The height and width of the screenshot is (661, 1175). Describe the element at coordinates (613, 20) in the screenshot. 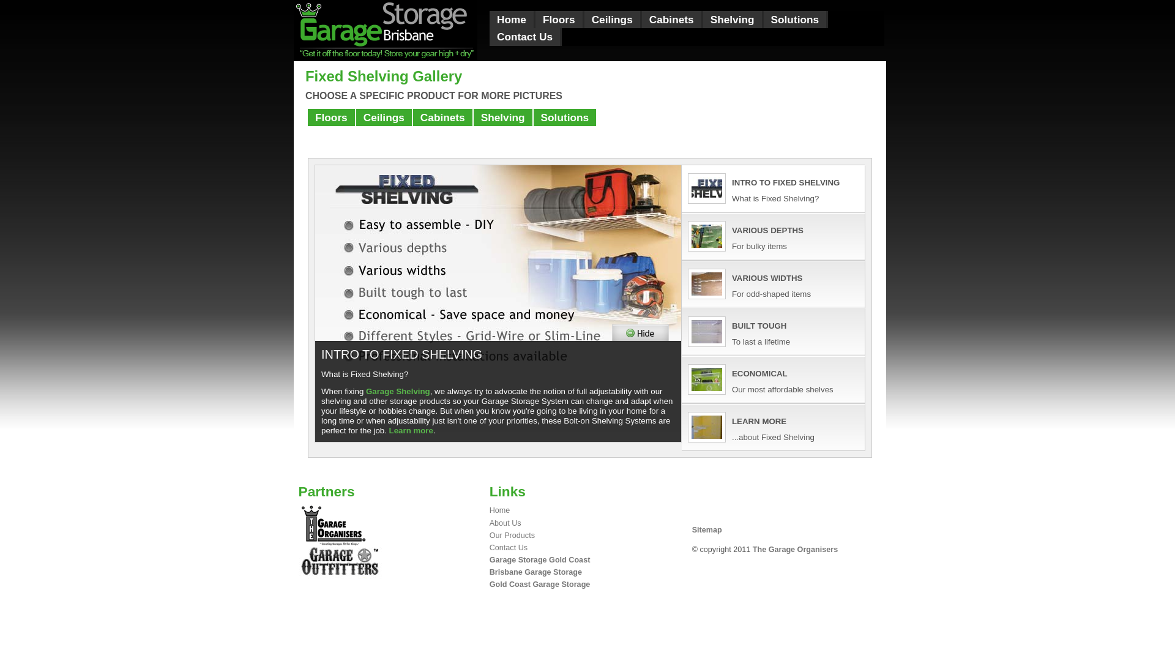

I see `Ceilings` at that location.